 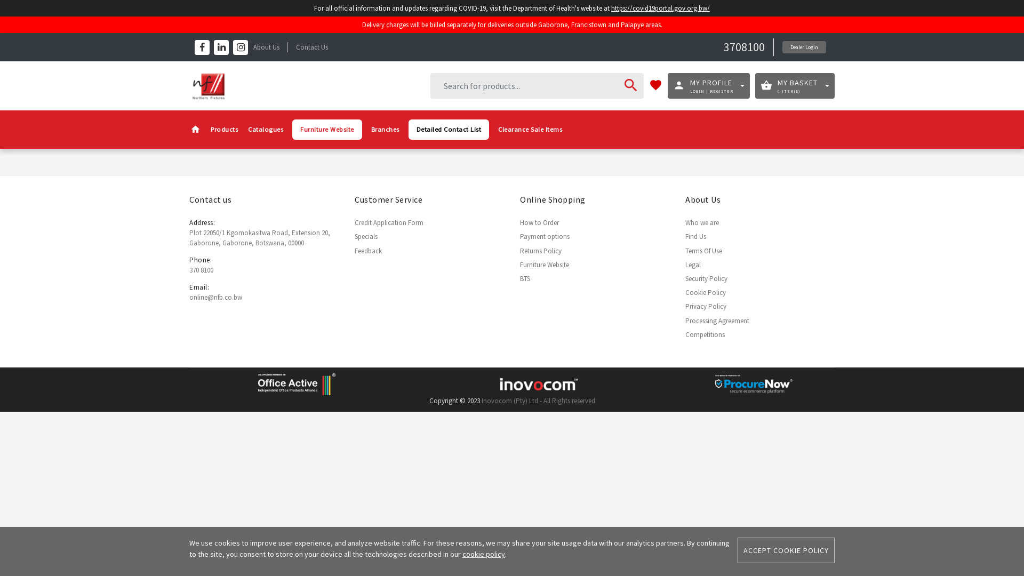 What do you see at coordinates (368, 251) in the screenshot?
I see `Feedback` at bounding box center [368, 251].